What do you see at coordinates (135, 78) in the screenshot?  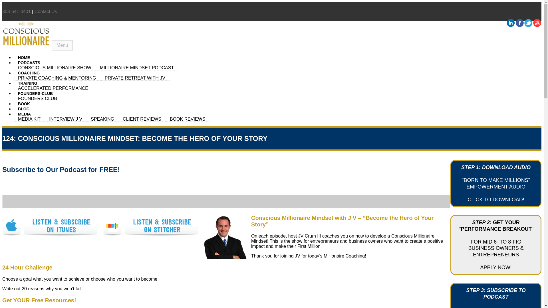 I see `PRIVATE RETREAT WITH JV` at bounding box center [135, 78].